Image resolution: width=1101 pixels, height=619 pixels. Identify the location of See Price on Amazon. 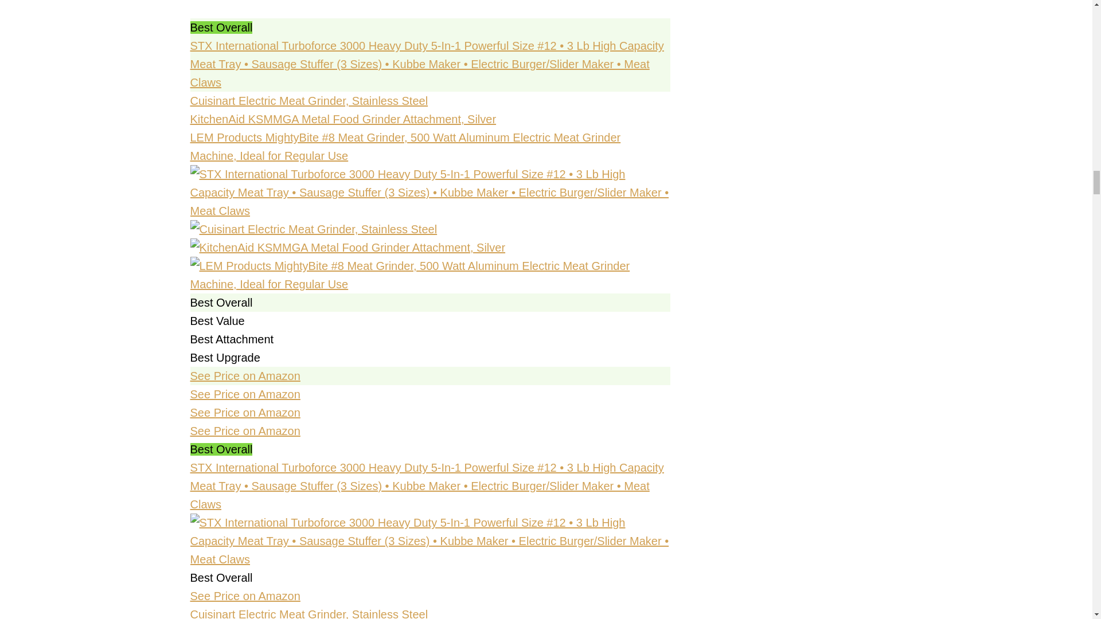
(245, 376).